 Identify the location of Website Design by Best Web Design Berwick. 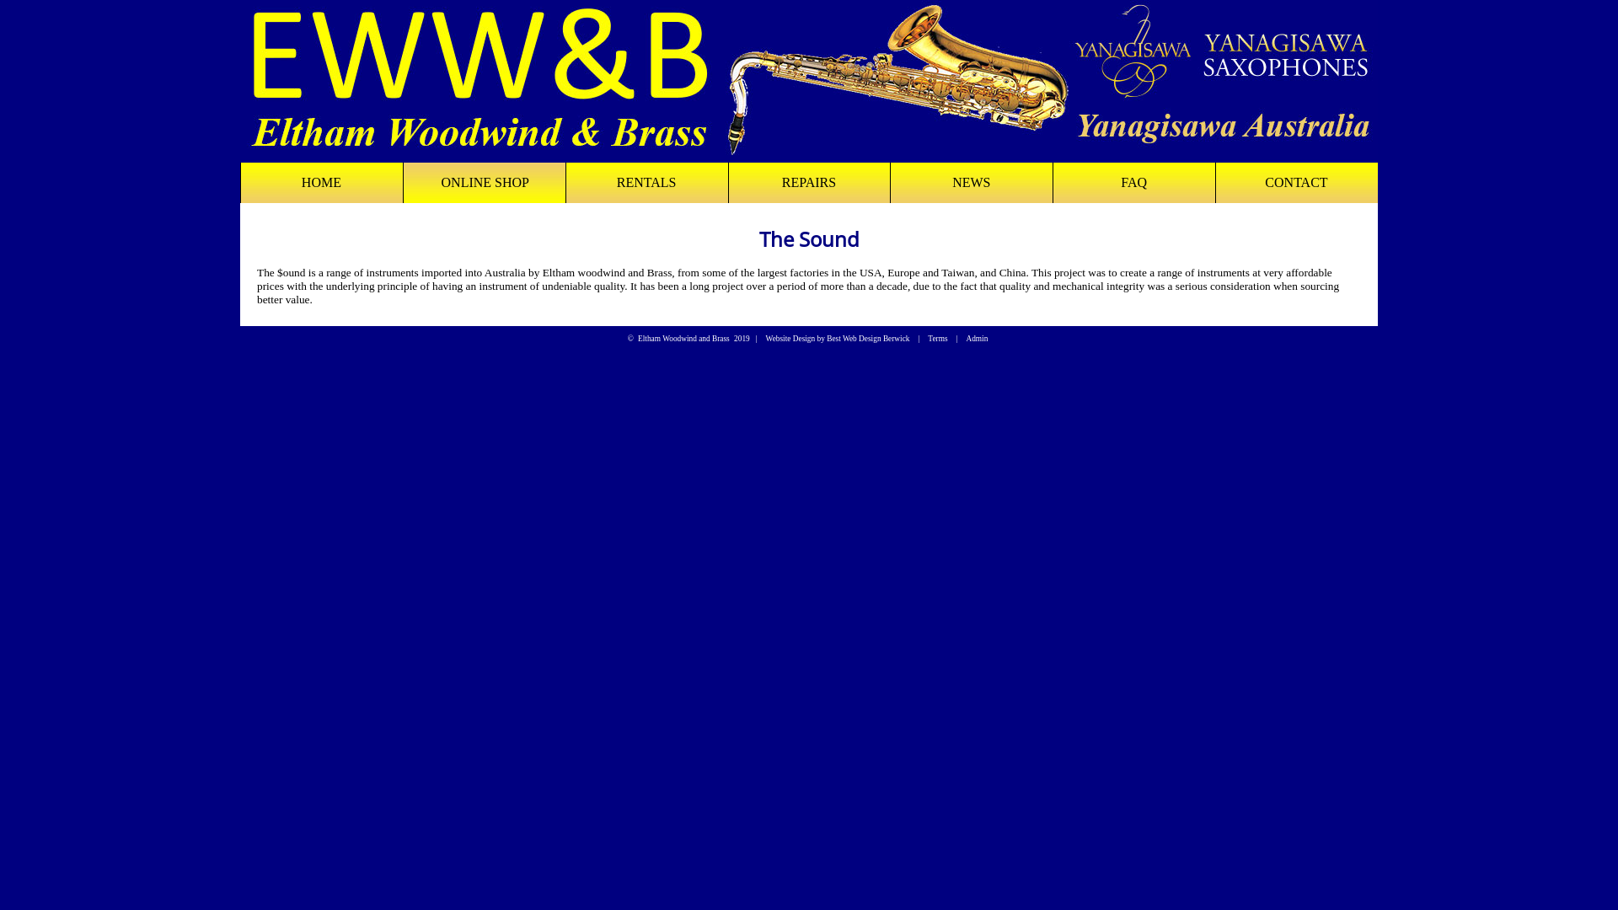
(838, 339).